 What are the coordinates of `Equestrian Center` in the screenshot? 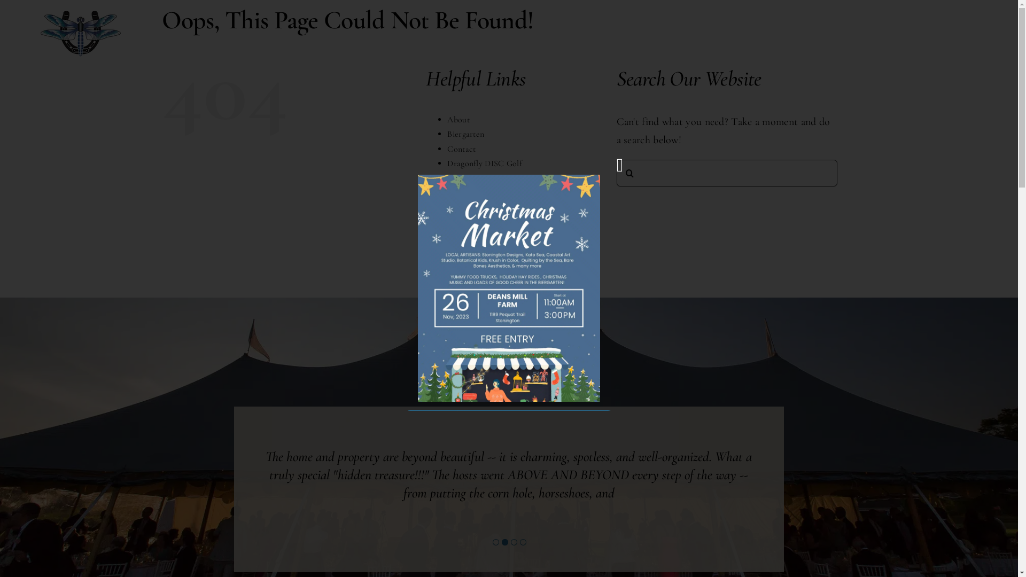 It's located at (509, 34).